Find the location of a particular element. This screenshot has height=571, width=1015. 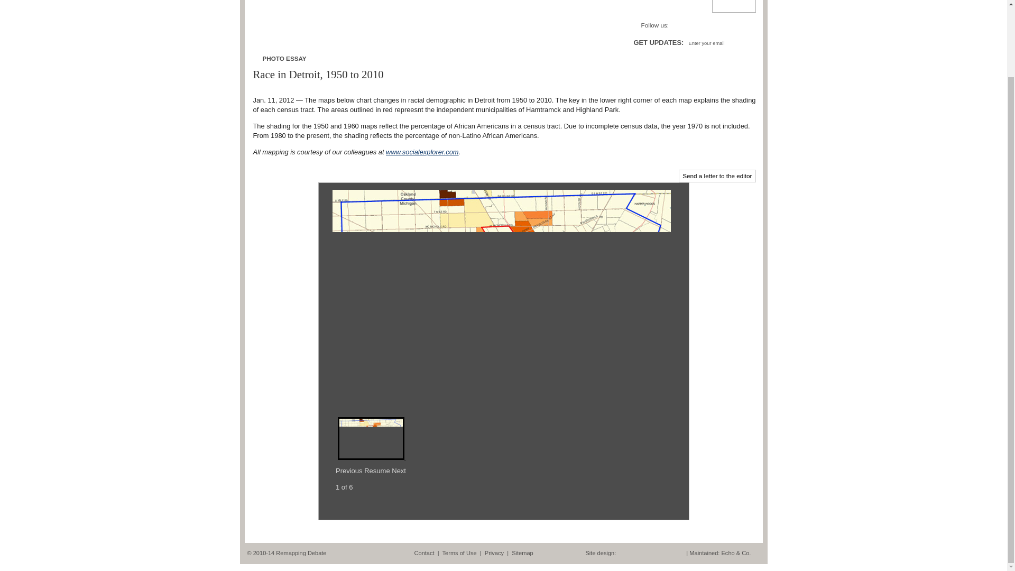

www.socialexplorer.com is located at coordinates (422, 151).